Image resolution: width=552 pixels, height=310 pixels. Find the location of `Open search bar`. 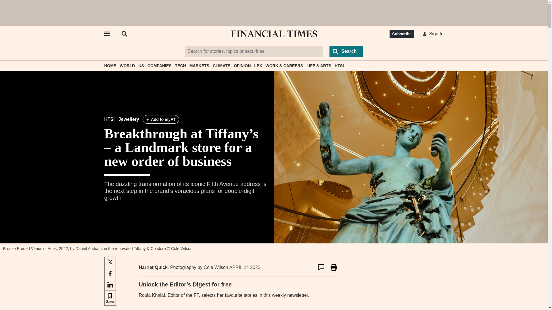

Open search bar is located at coordinates (124, 34).